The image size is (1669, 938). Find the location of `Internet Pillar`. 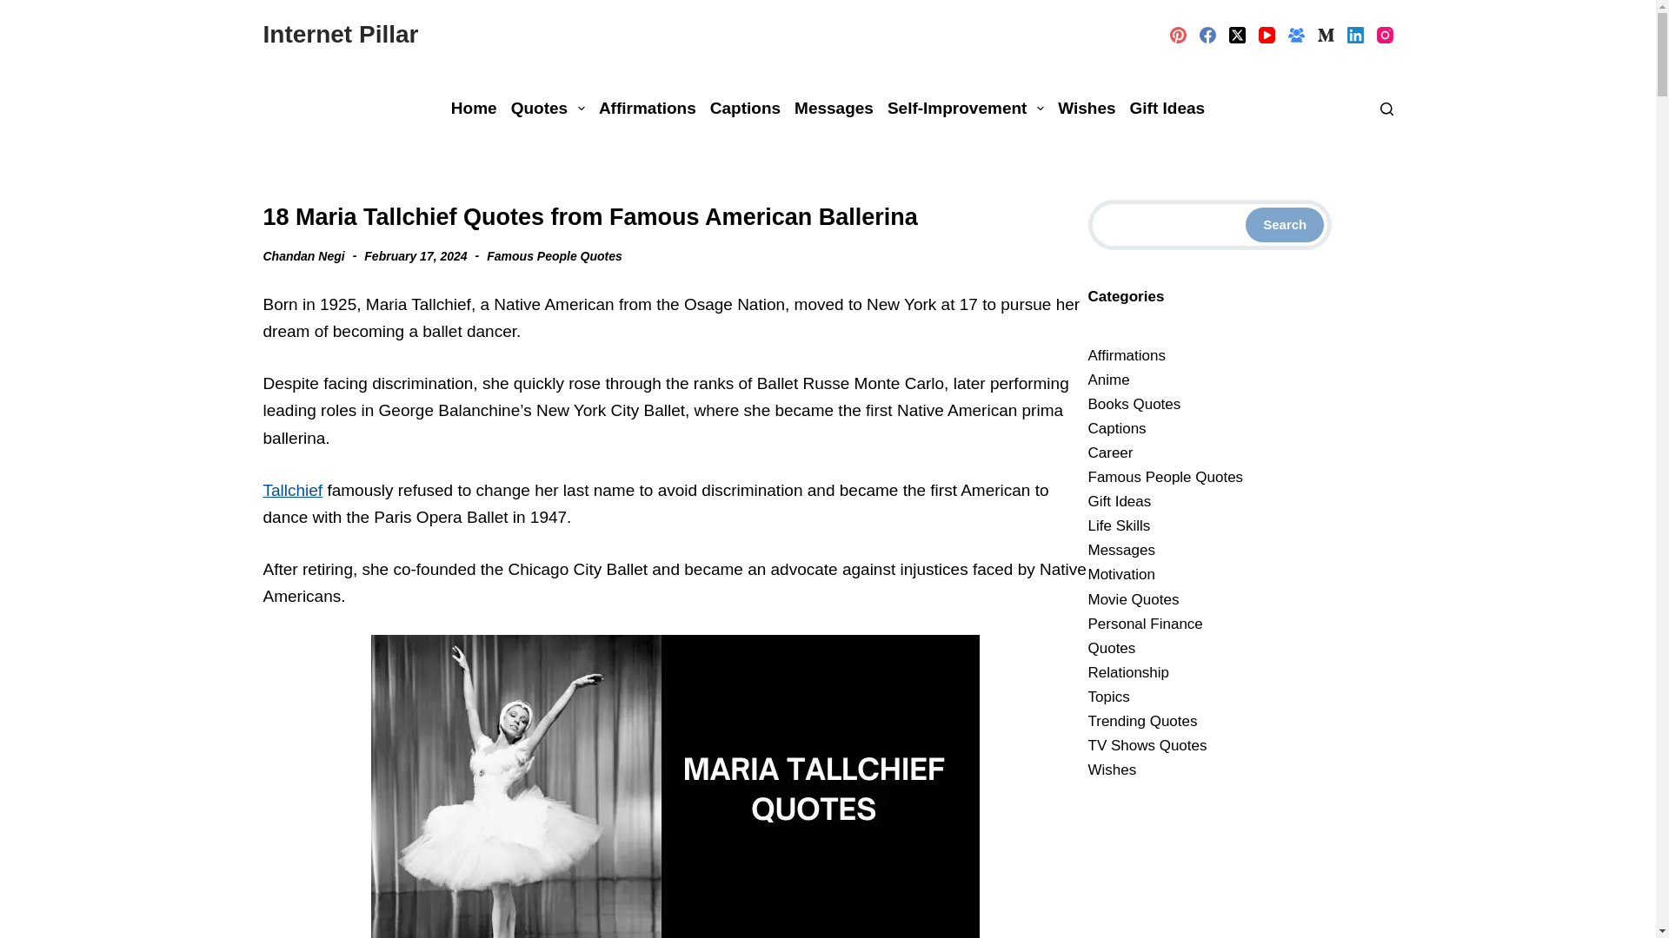

Internet Pillar is located at coordinates (340, 34).